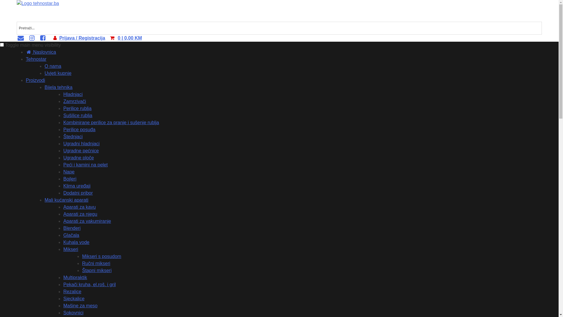 The height and width of the screenshot is (317, 563). I want to click on Dodatni pribor, so click(78, 193).